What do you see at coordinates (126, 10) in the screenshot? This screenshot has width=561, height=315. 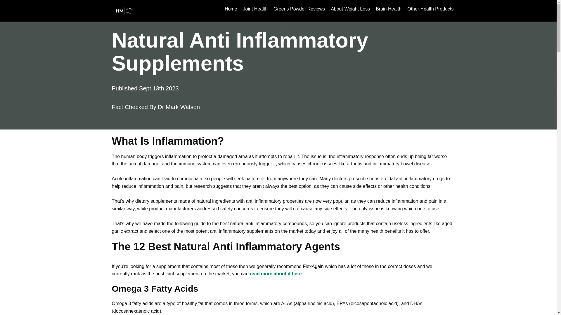 I see `HLTH Mag` at bounding box center [126, 10].